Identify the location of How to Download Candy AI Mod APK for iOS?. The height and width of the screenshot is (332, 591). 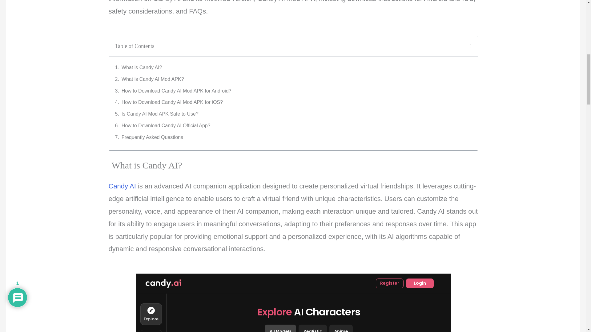
(172, 102).